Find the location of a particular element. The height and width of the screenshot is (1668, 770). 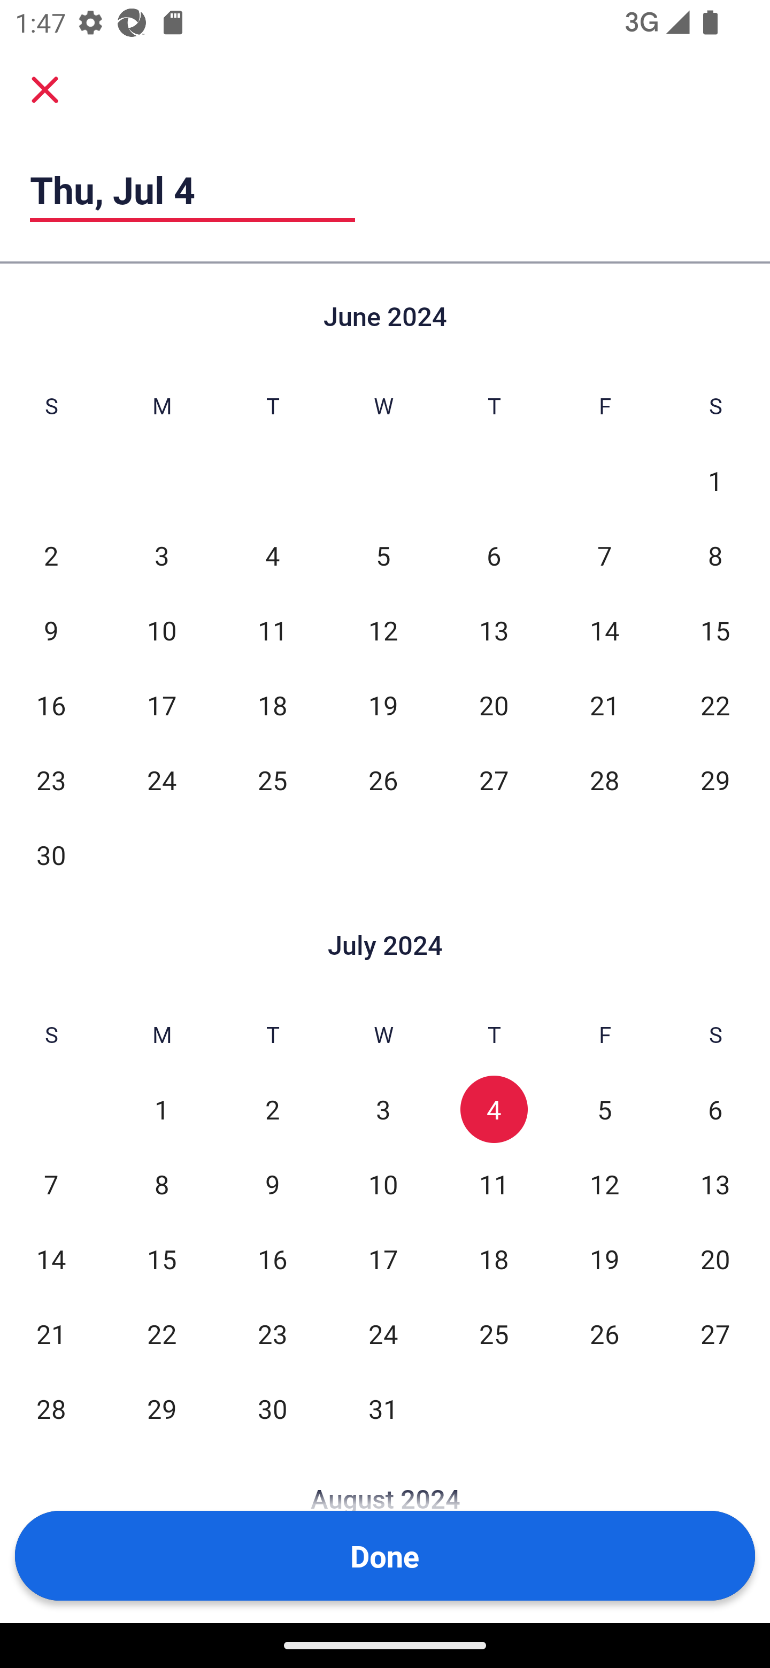

9 Sun, Jun 9, Not Selected is located at coordinates (51, 630).